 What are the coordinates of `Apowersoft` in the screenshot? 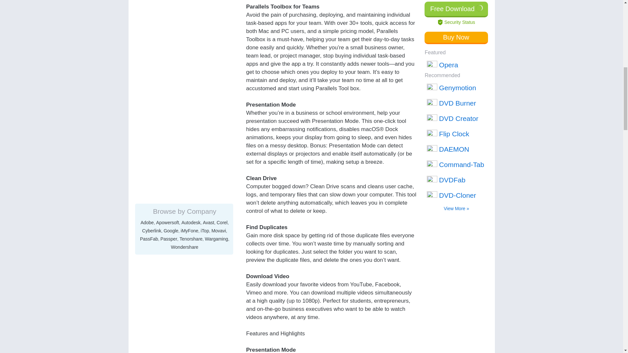 It's located at (167, 38).